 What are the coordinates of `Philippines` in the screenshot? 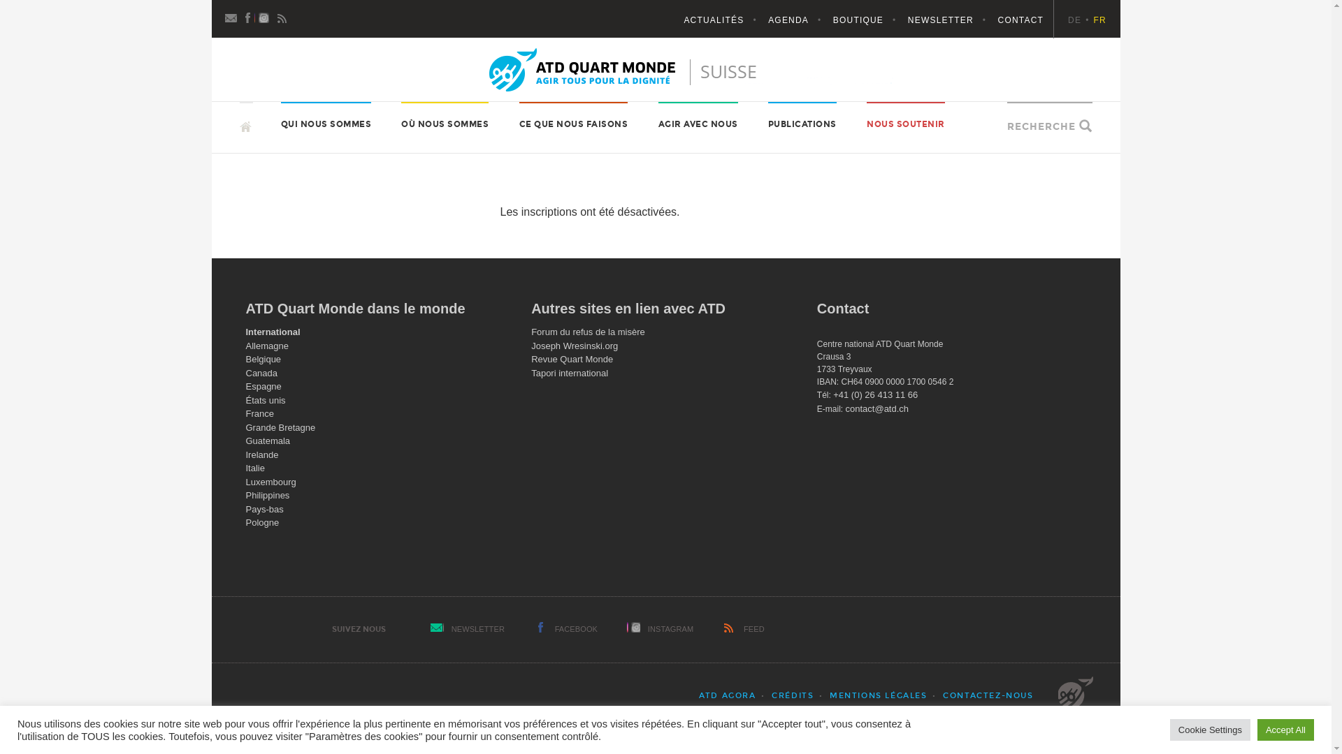 It's located at (268, 496).